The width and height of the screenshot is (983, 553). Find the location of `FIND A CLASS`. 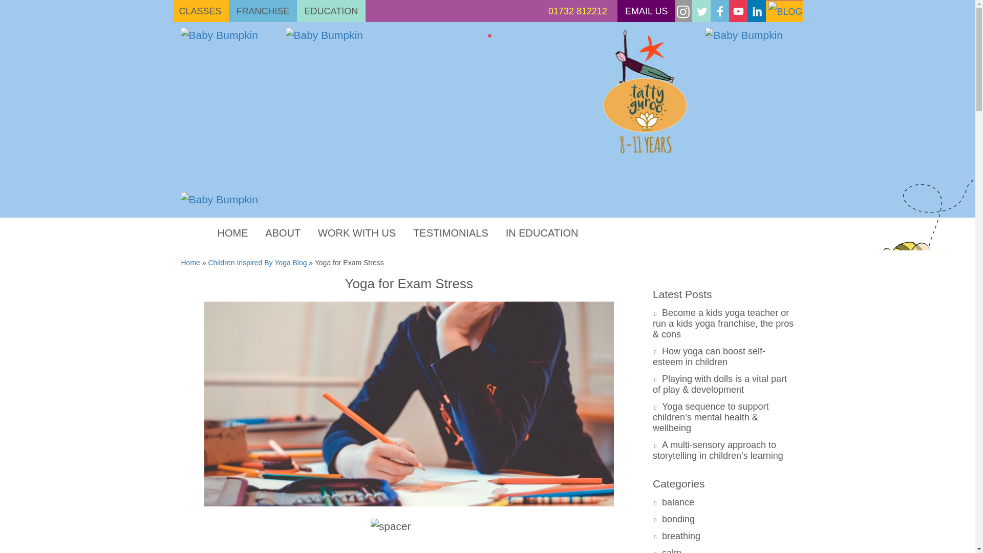

FIND A CLASS is located at coordinates (676, 217).